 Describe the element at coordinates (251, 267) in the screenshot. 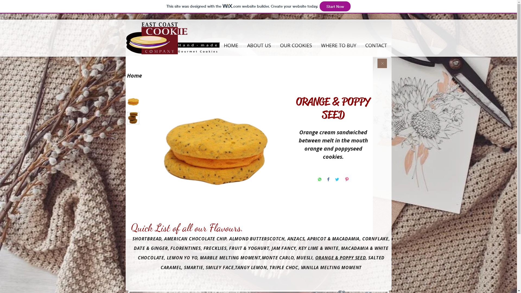

I see `TANGY LEMON` at that location.